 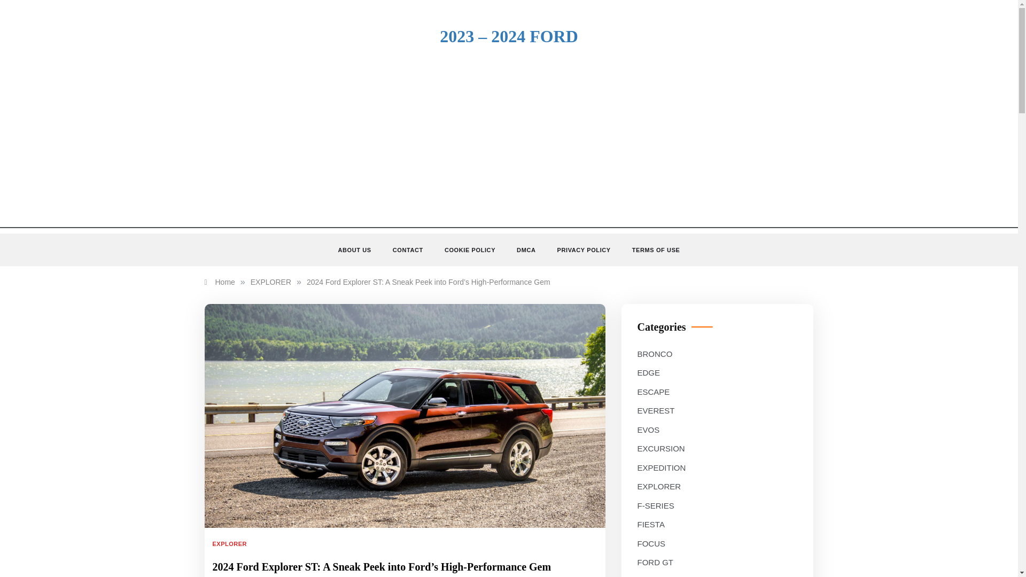 What do you see at coordinates (661, 467) in the screenshot?
I see `EXPEDITION` at bounding box center [661, 467].